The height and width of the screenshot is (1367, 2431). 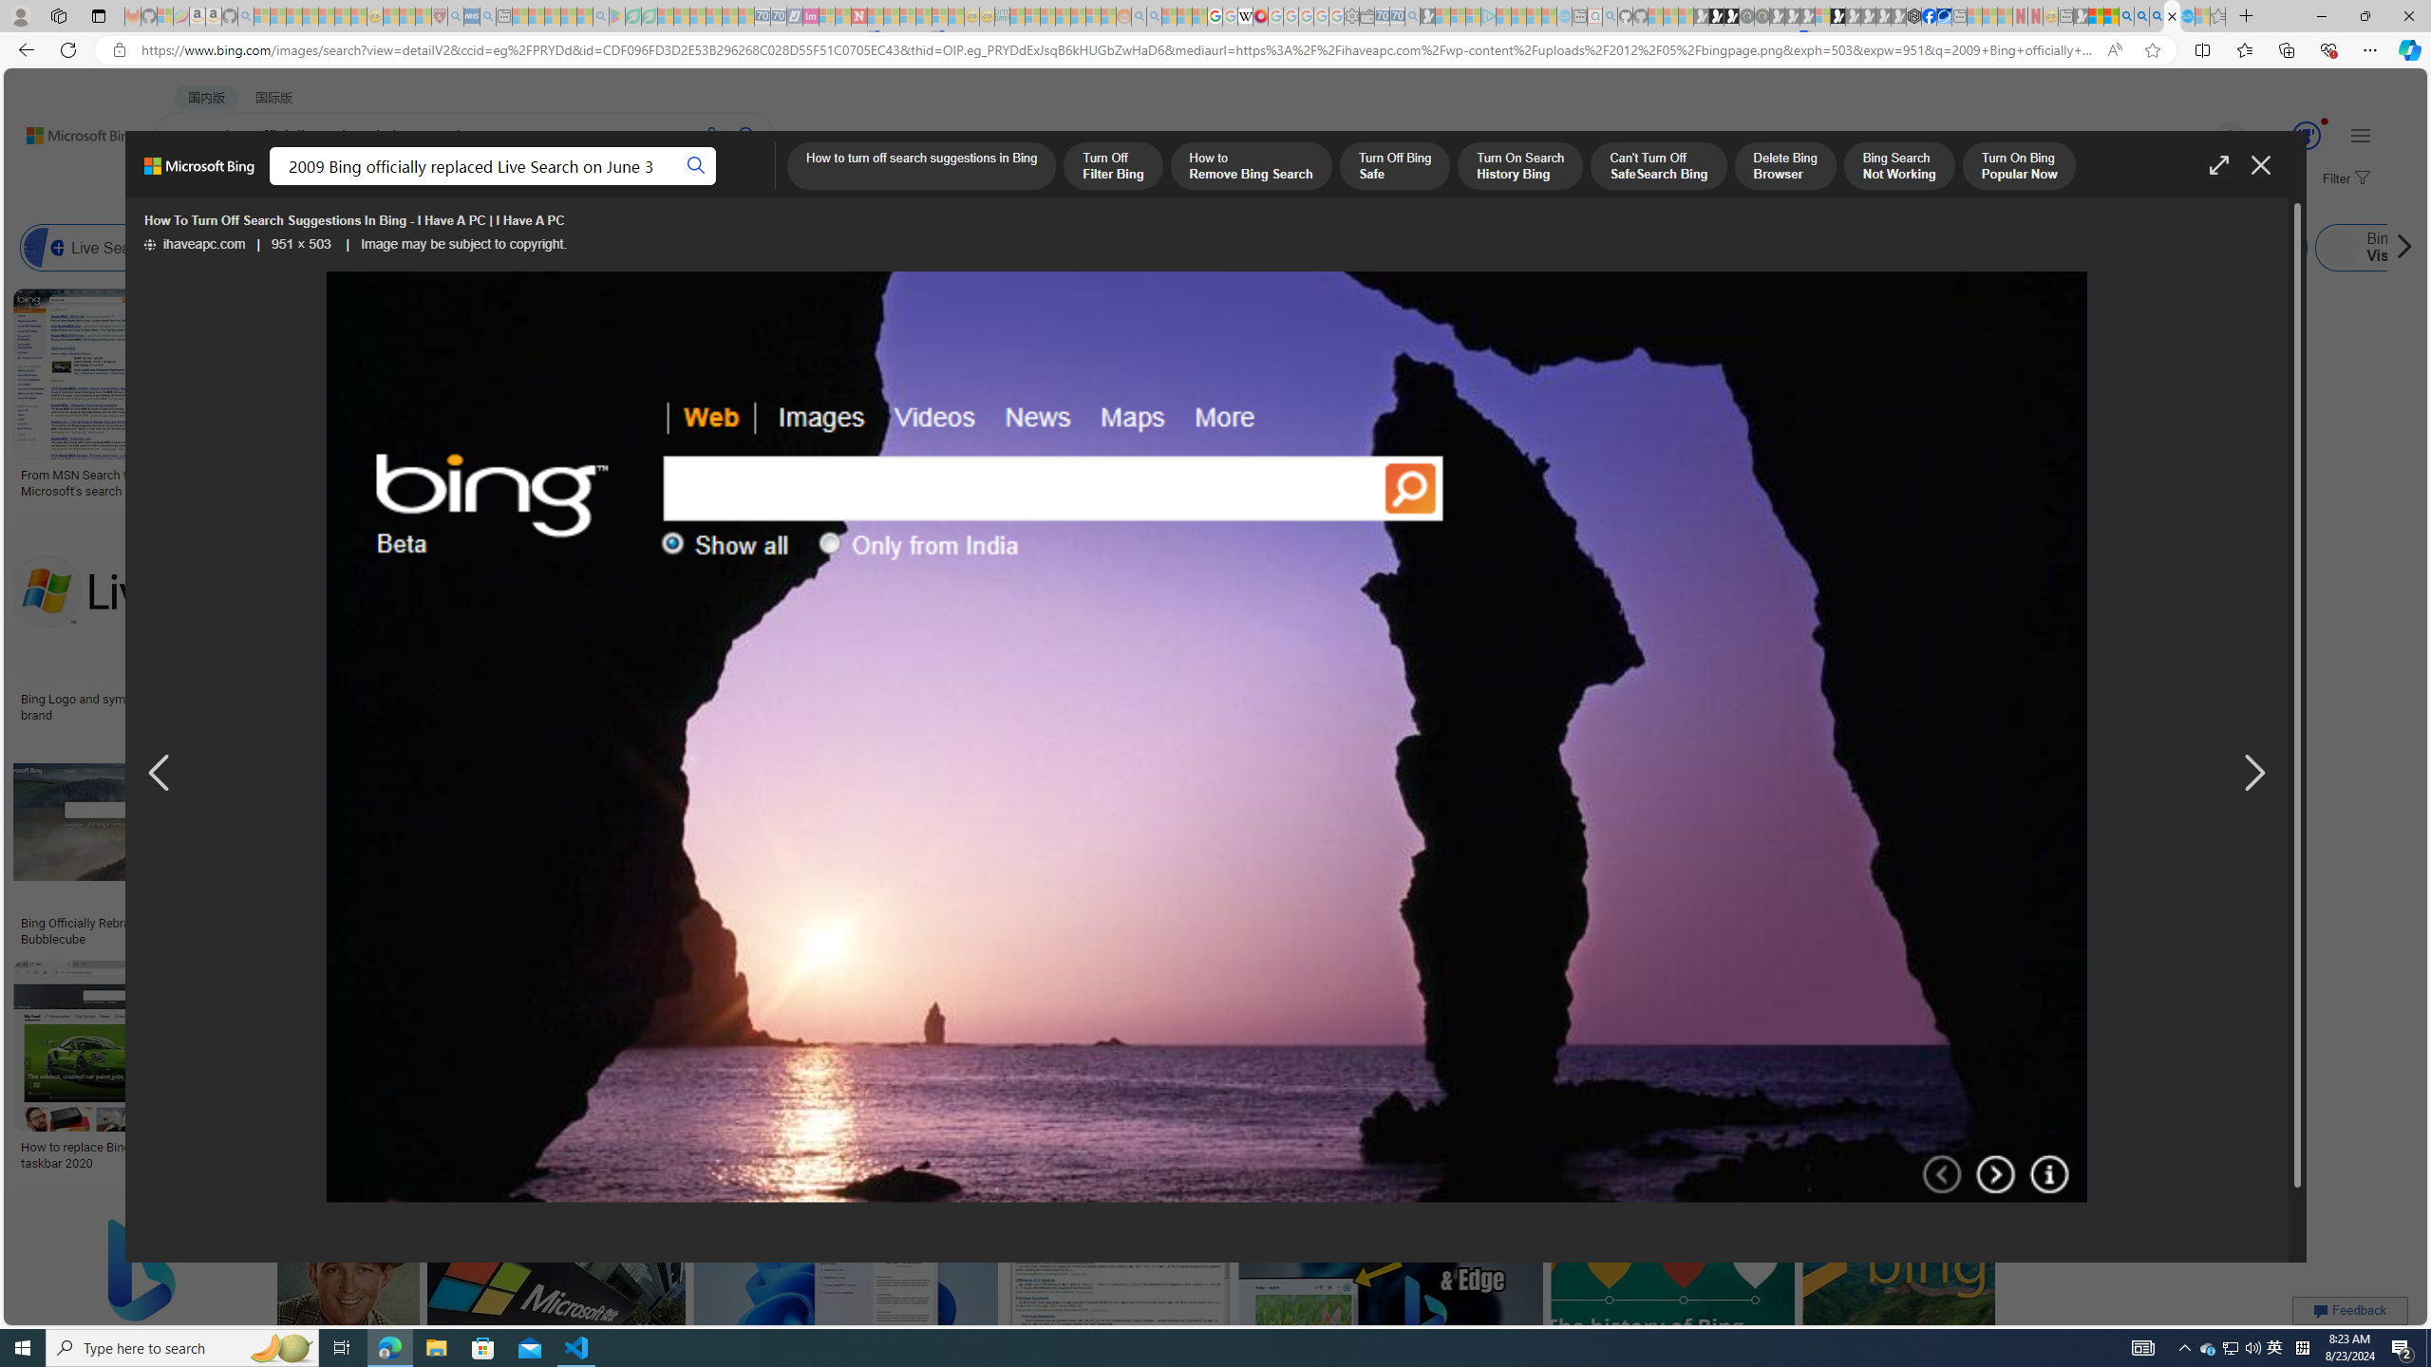 What do you see at coordinates (165, 621) in the screenshot?
I see `Bing Logo and symbol, meaning, history, PNG, brandSave` at bounding box center [165, 621].